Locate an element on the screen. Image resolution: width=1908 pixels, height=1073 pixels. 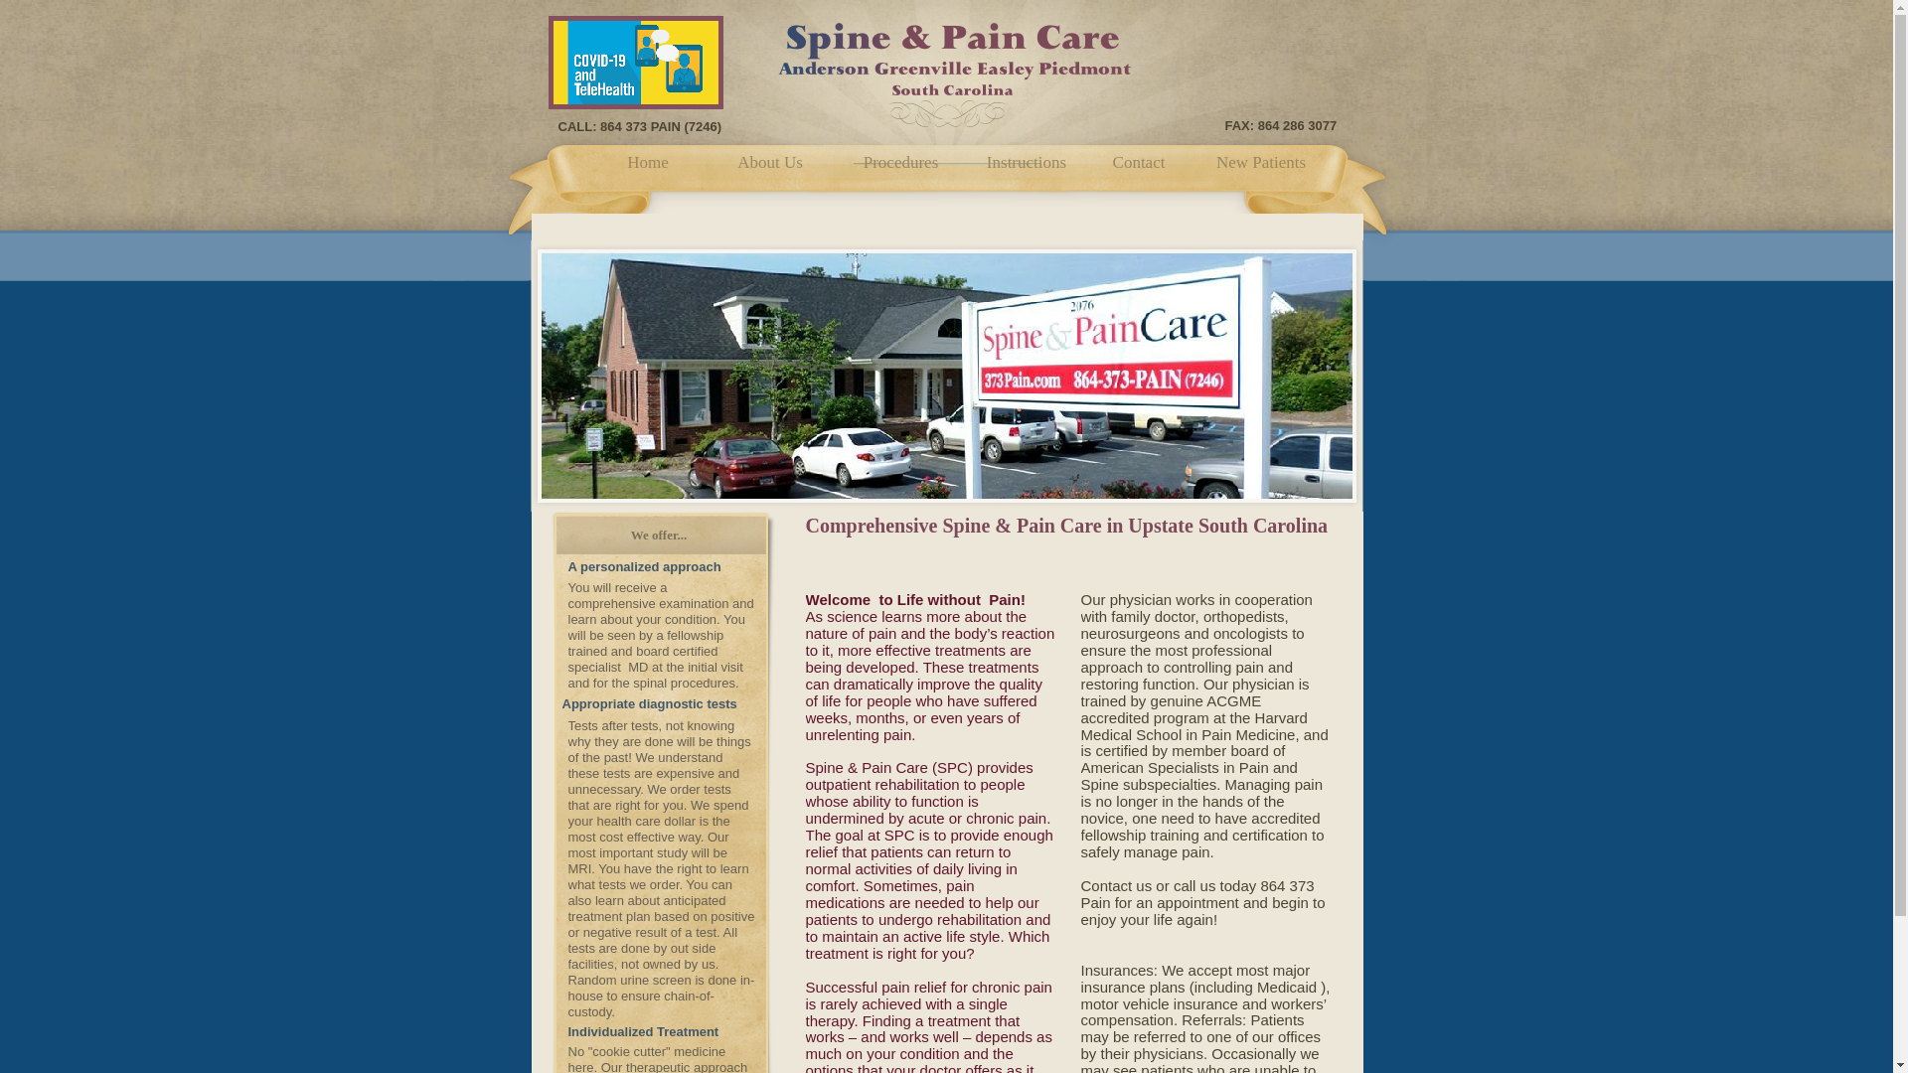
About Us is located at coordinates (771, 165).